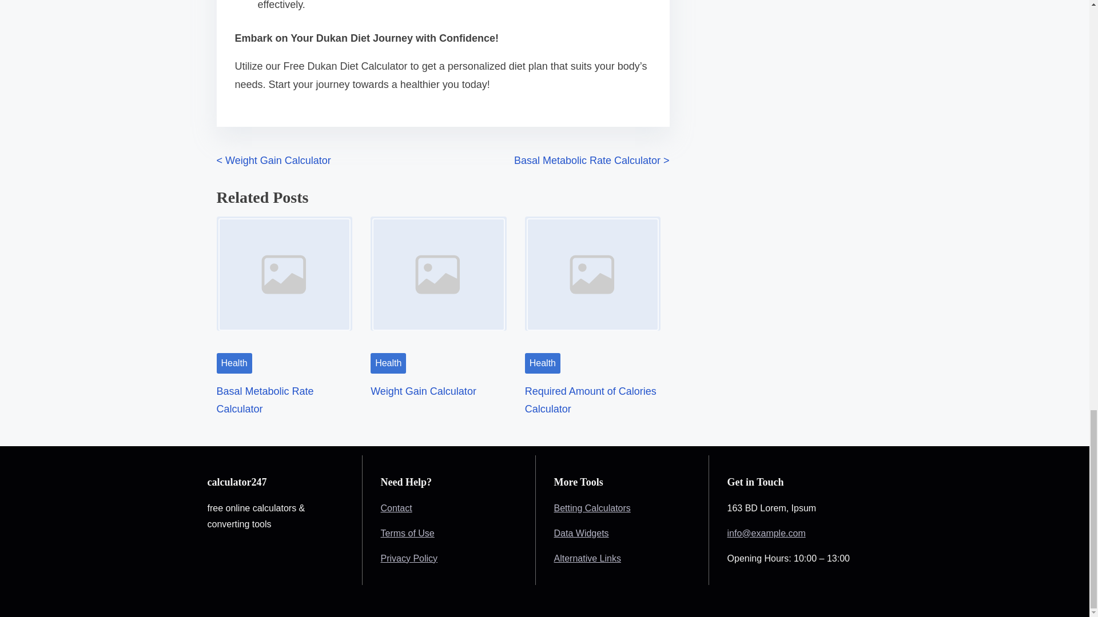 The width and height of the screenshot is (1098, 617). What do you see at coordinates (233, 363) in the screenshot?
I see `Health` at bounding box center [233, 363].